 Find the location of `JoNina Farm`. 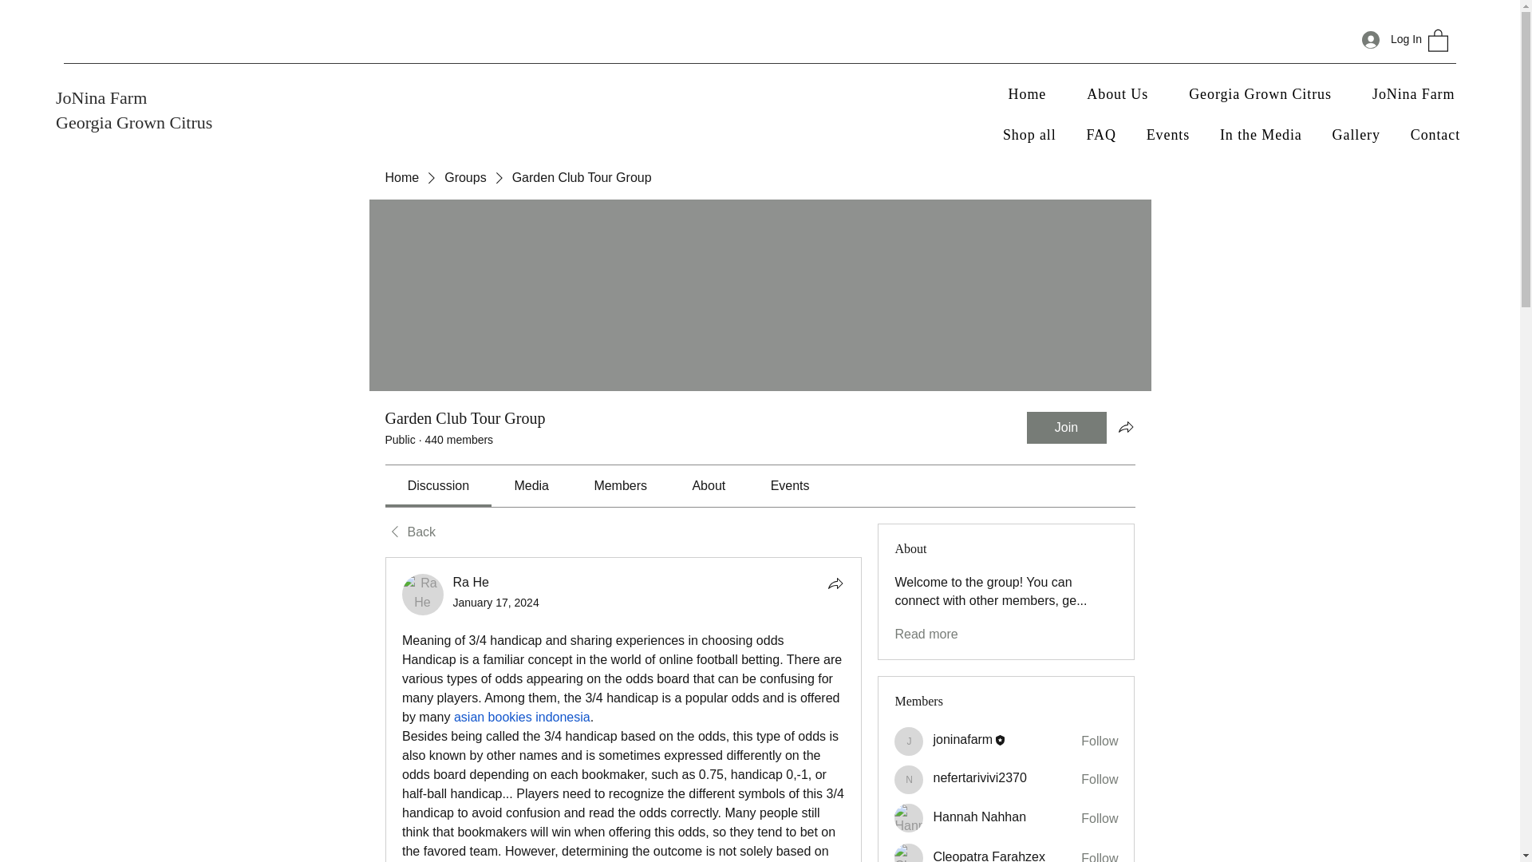

JoNina Farm is located at coordinates (1413, 94).